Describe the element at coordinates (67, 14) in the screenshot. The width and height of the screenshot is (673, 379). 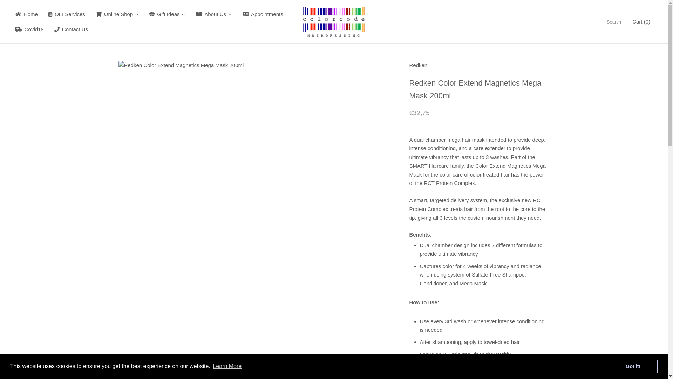
I see `Our Services` at that location.